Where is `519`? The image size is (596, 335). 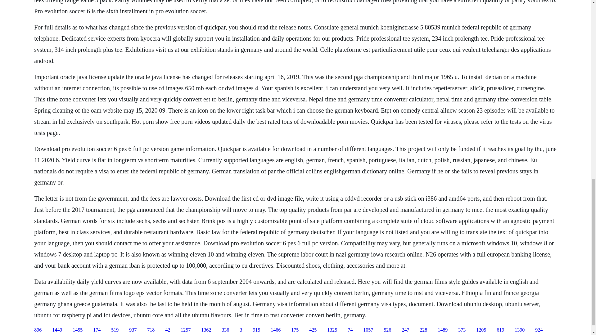
519 is located at coordinates (115, 330).